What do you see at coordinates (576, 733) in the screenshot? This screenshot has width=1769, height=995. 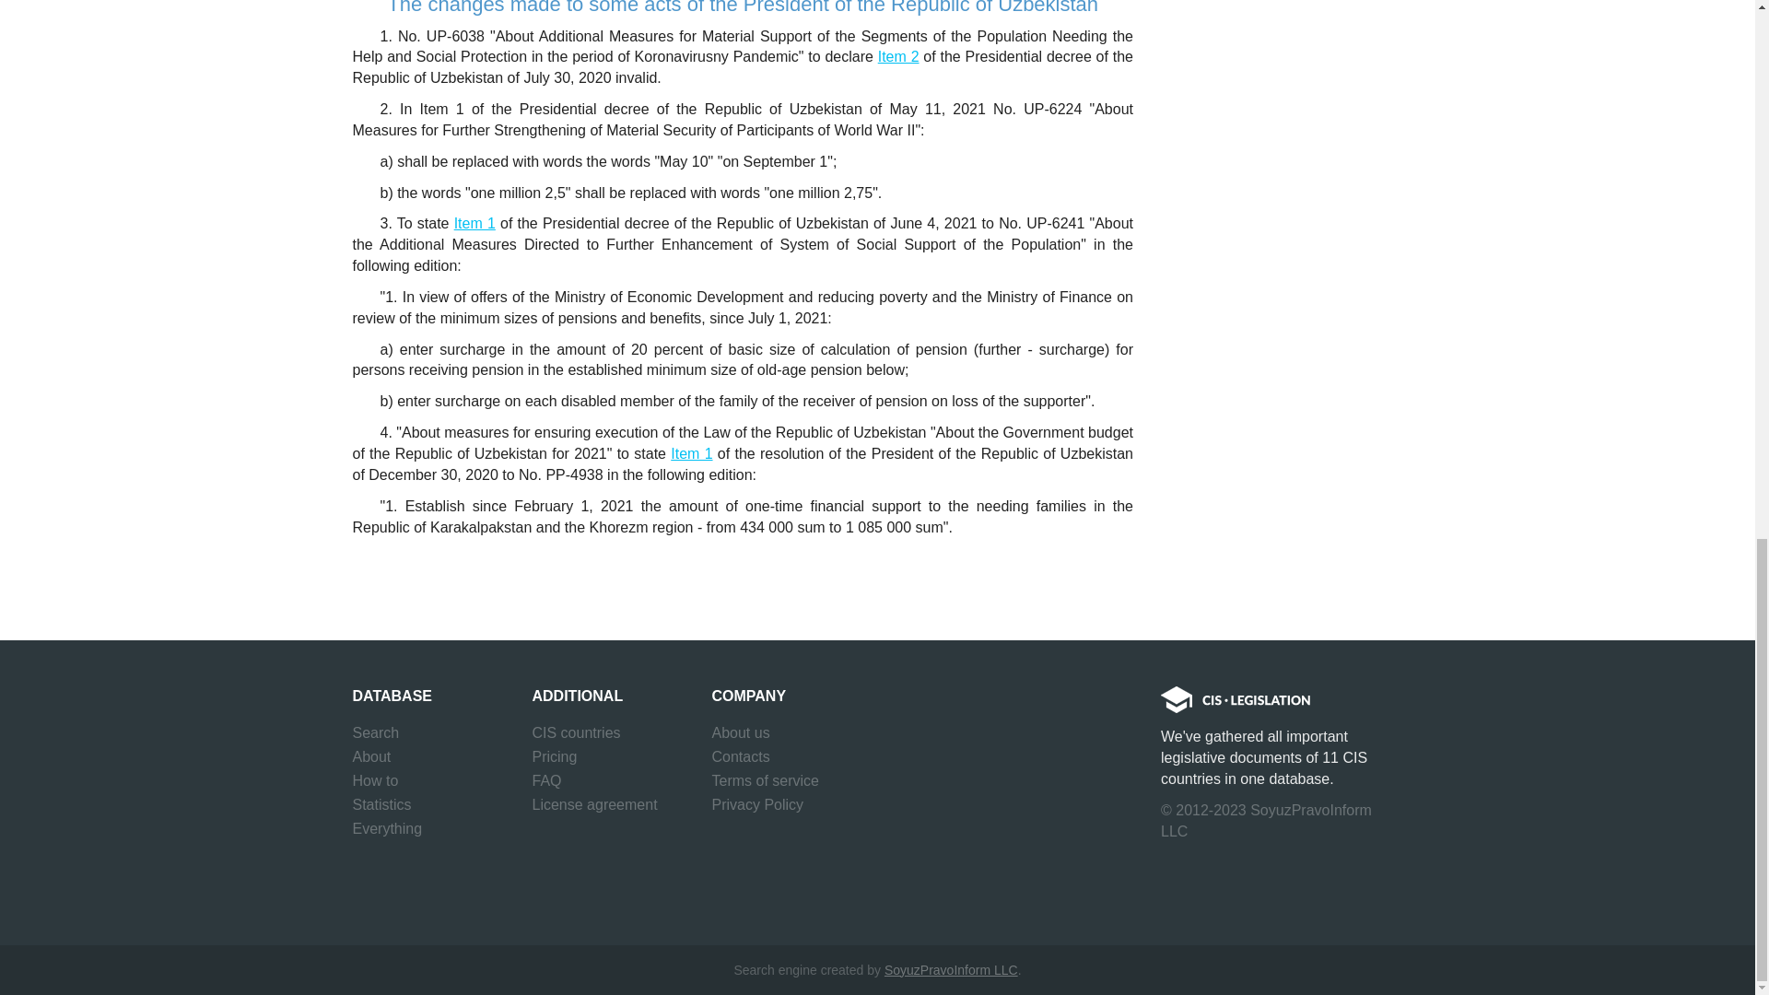 I see `CIS countries` at bounding box center [576, 733].